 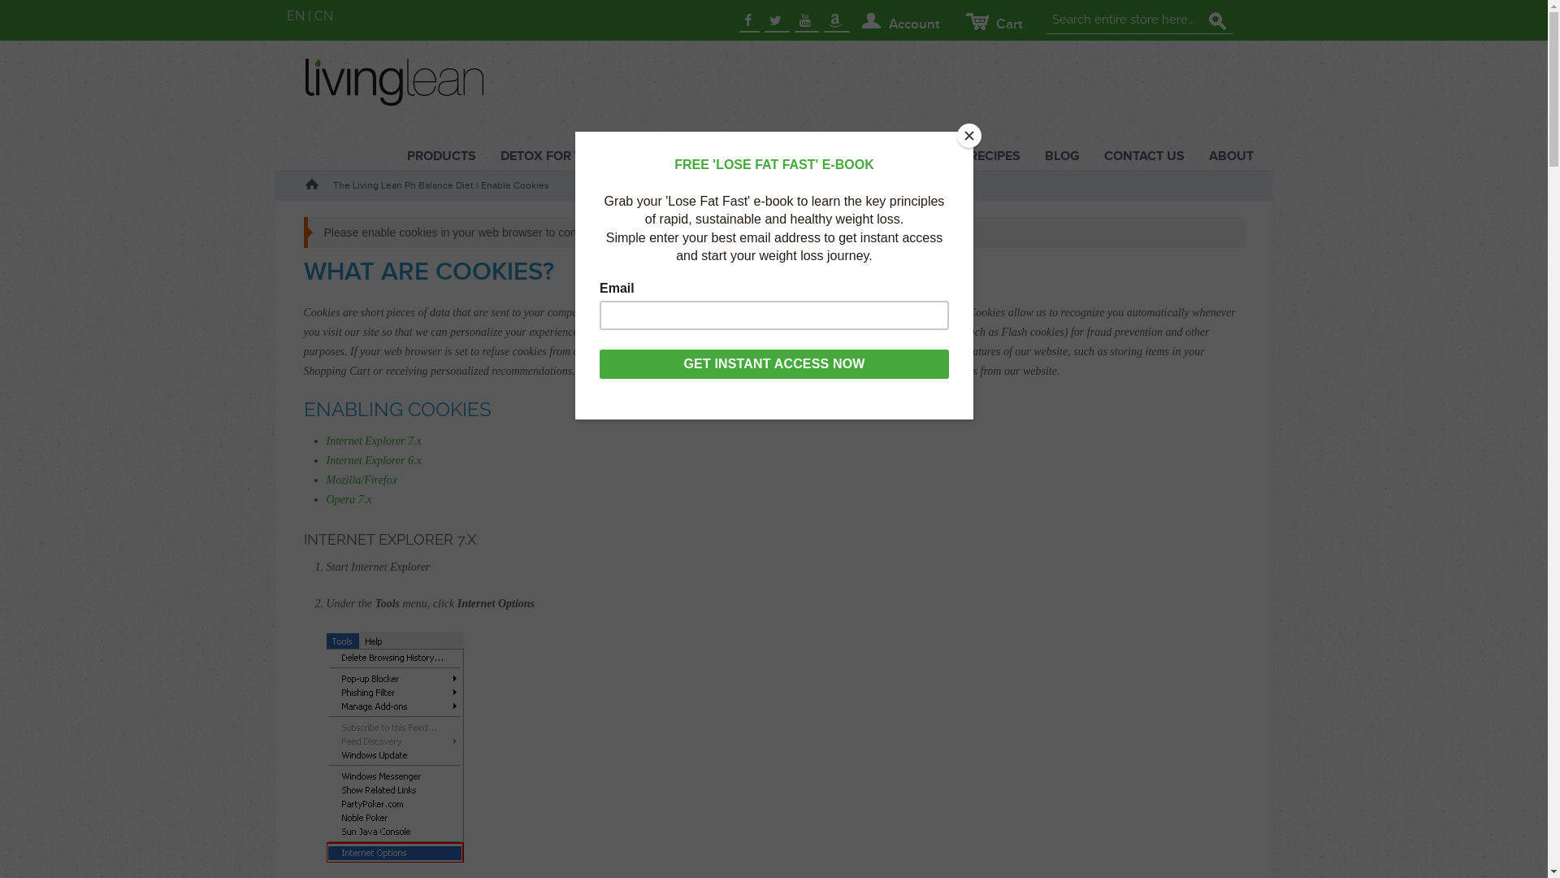 What do you see at coordinates (362, 480) in the screenshot?
I see `Mozilla/Firefox` at bounding box center [362, 480].